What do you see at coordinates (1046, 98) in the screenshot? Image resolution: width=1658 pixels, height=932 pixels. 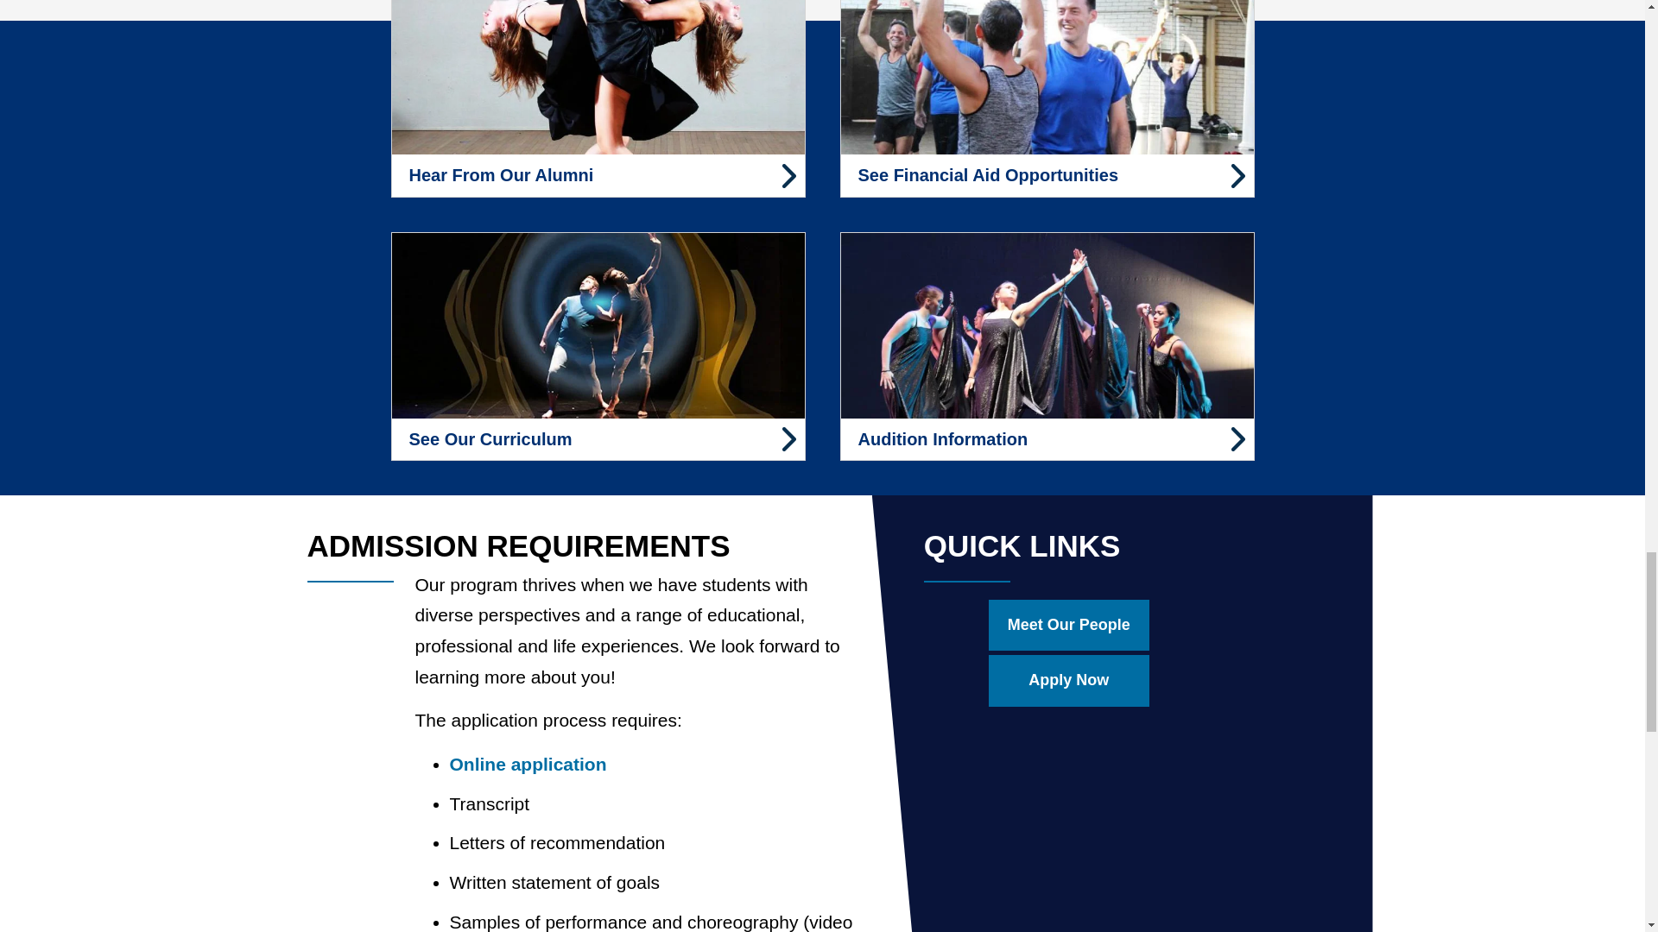 I see `See Financial Aid Opportunities` at bounding box center [1046, 98].